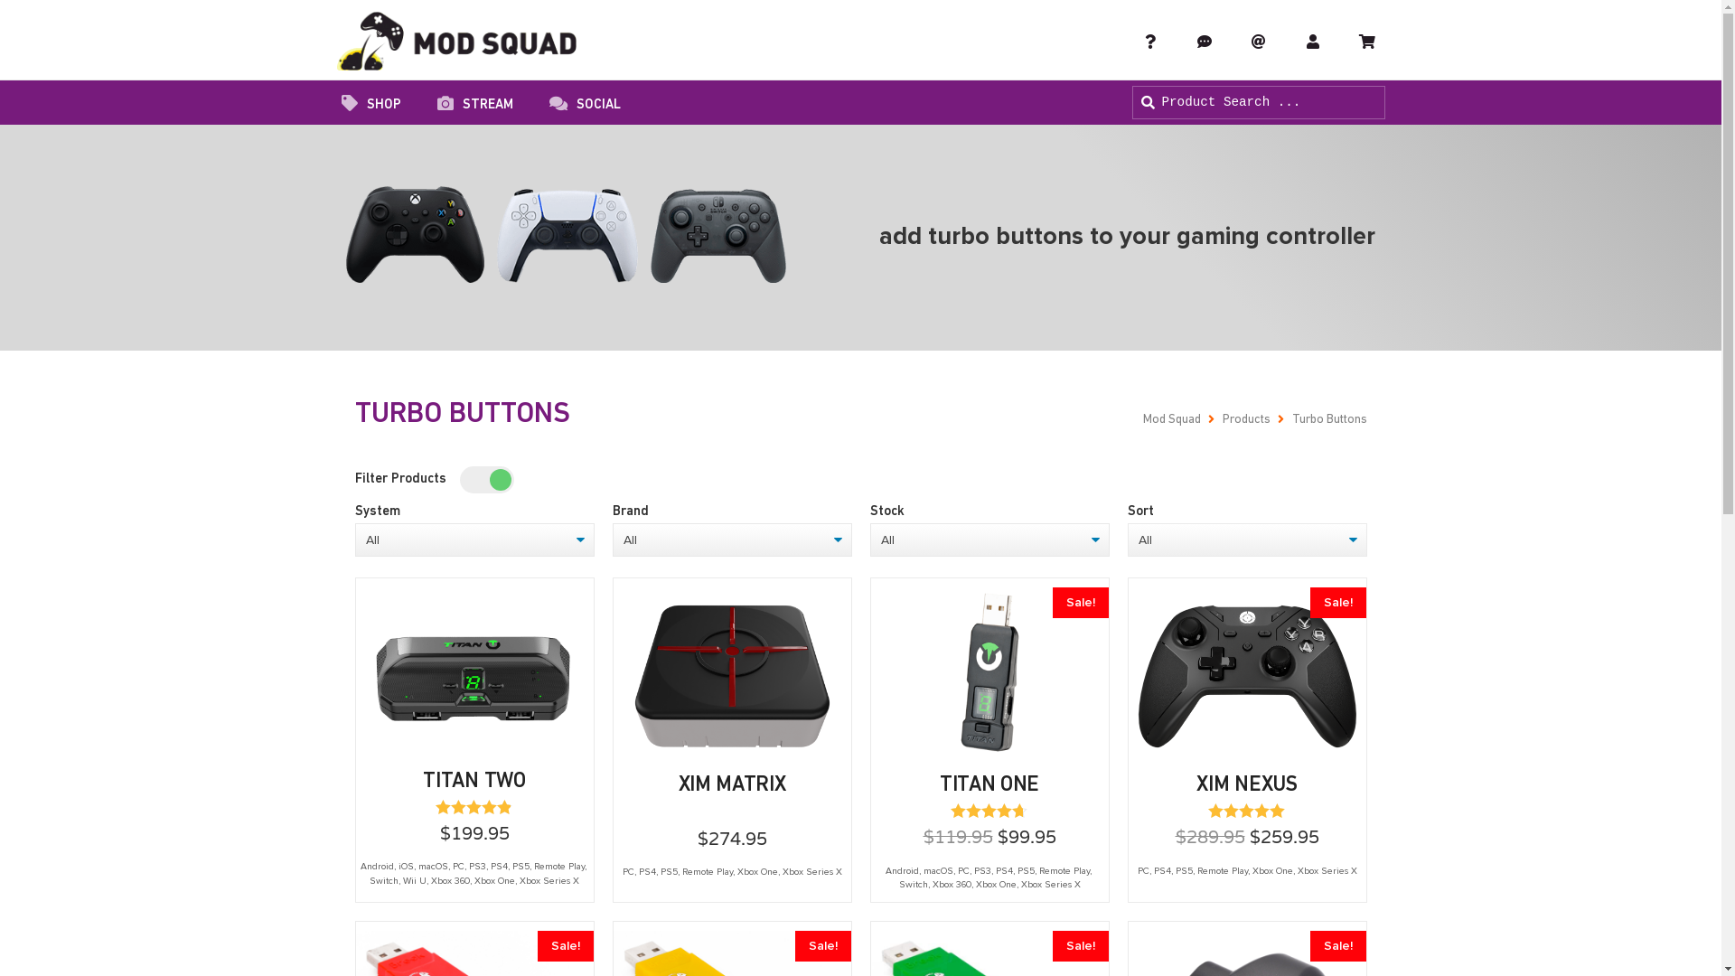  What do you see at coordinates (812, 872) in the screenshot?
I see `Xbox Series X` at bounding box center [812, 872].